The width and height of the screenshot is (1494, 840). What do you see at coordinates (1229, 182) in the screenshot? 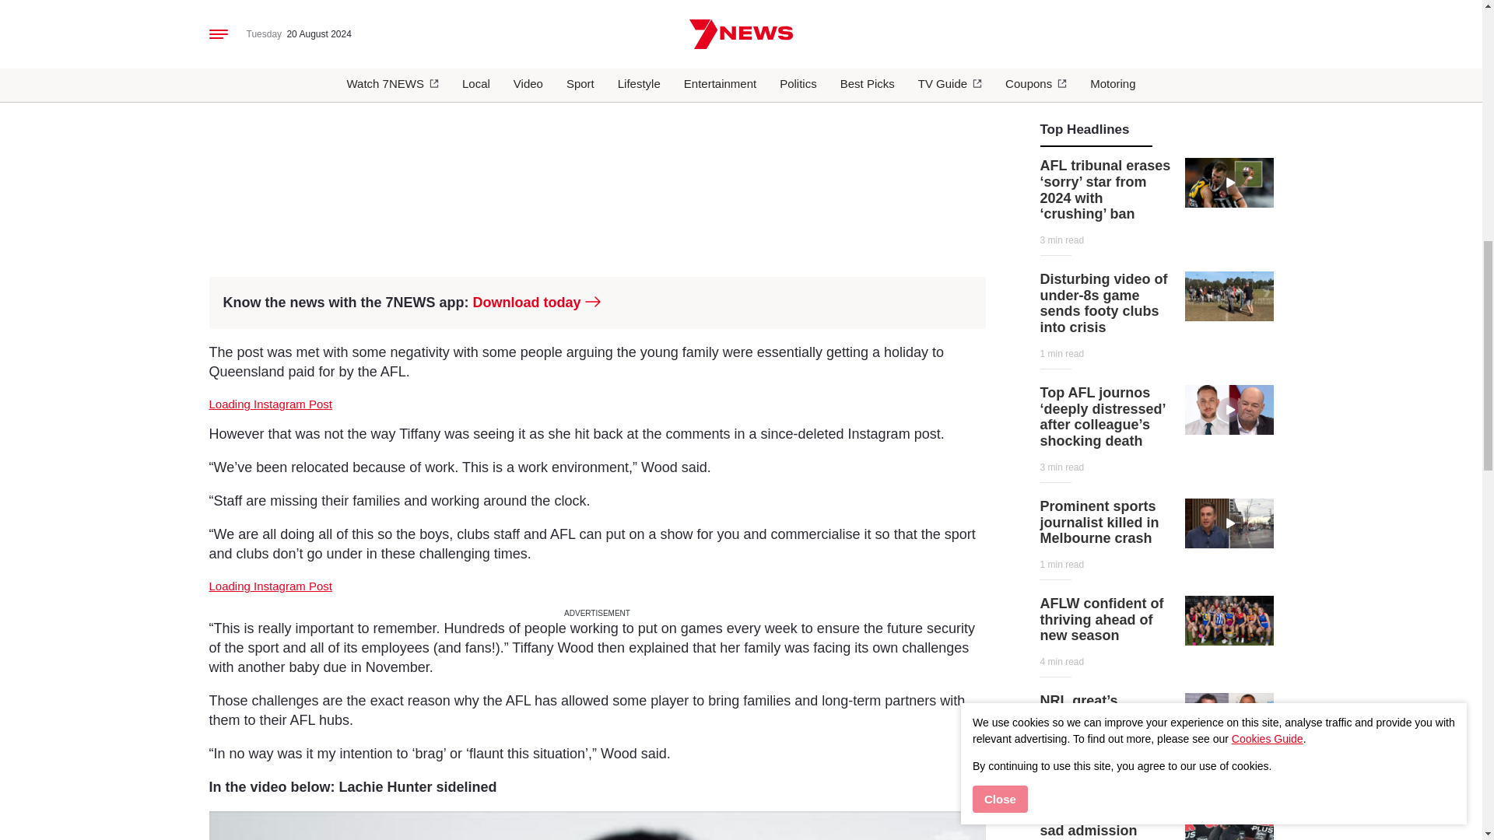
I see `Video` at bounding box center [1229, 182].